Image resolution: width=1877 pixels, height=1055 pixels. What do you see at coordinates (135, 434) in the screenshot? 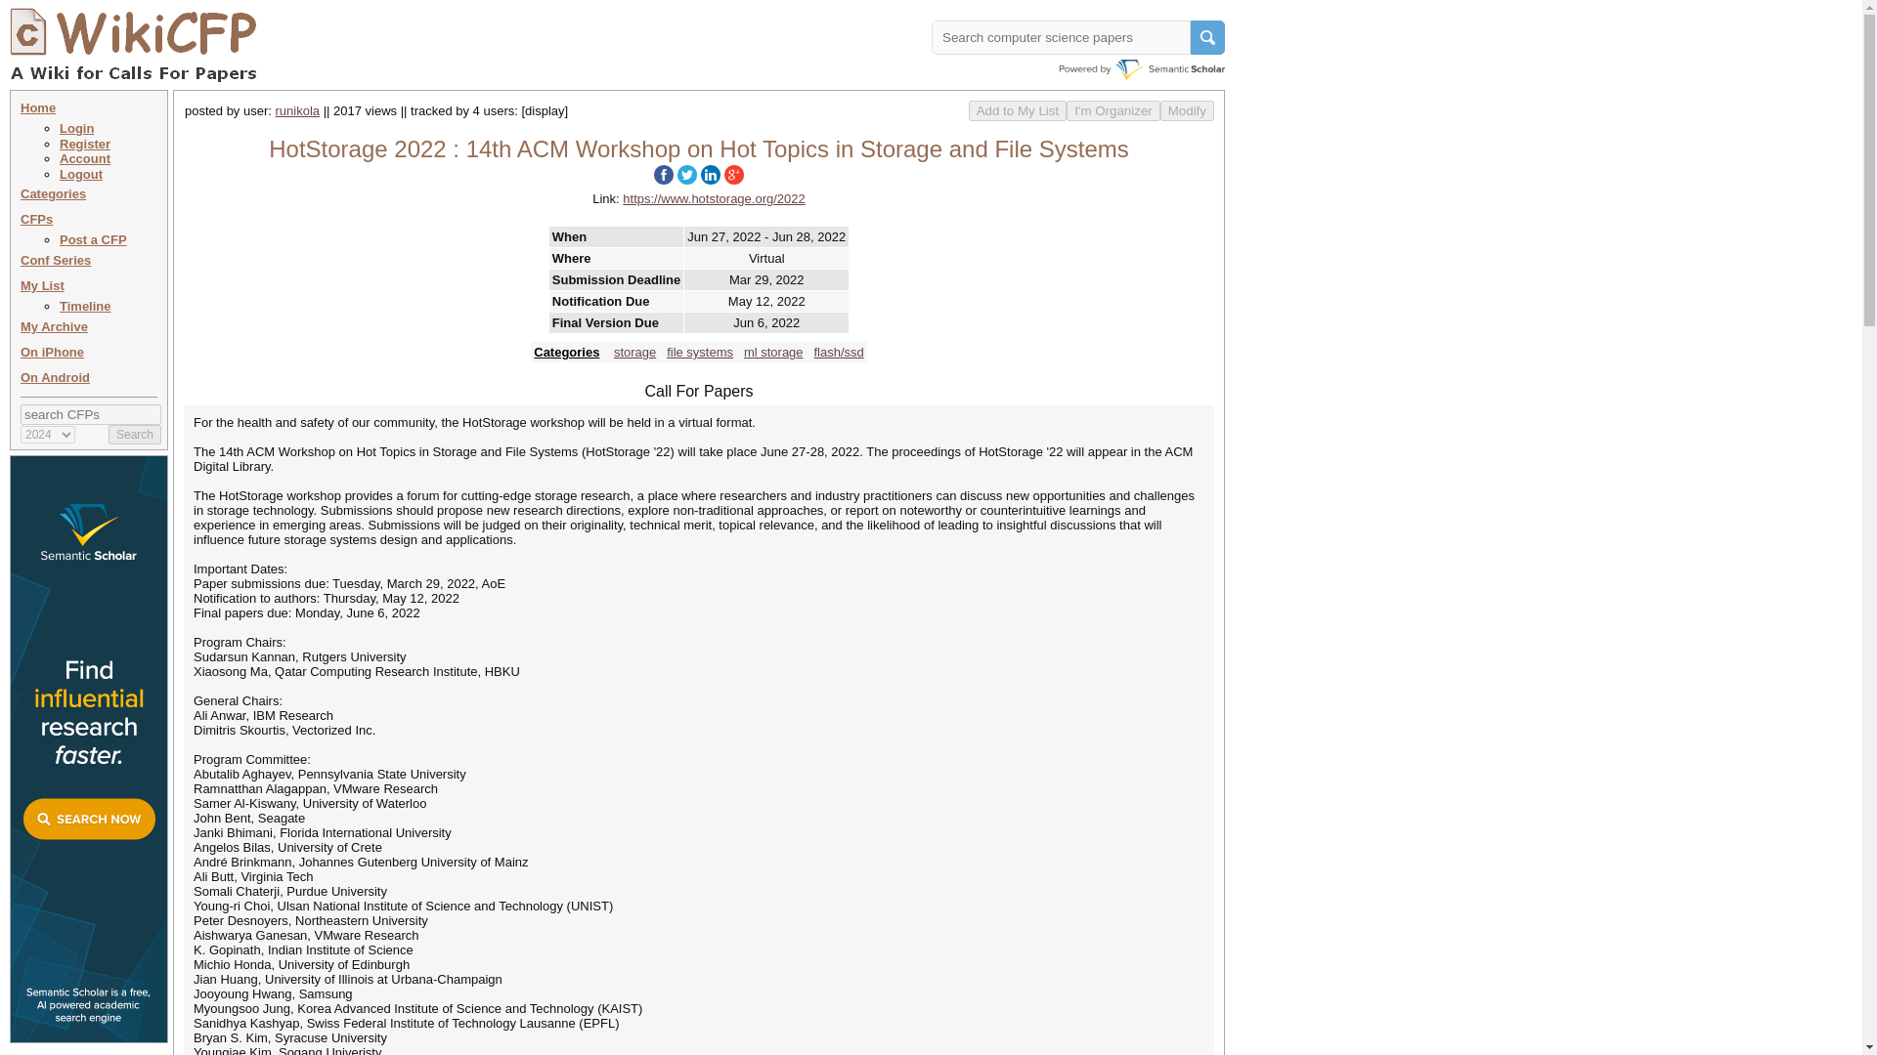
I see `Search` at bounding box center [135, 434].